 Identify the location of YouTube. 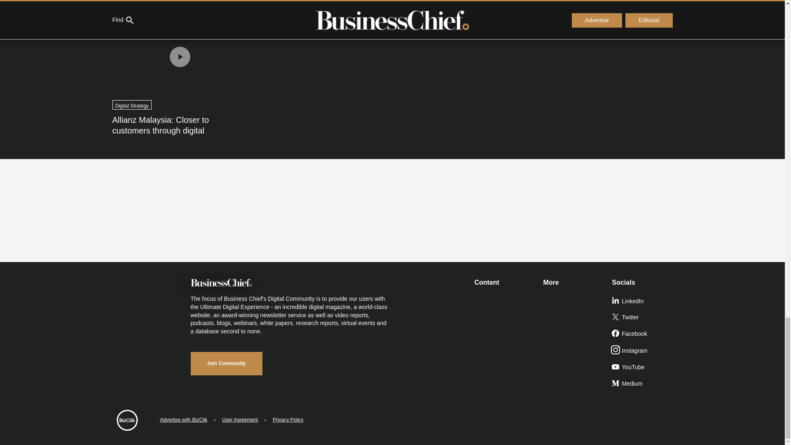
(643, 367).